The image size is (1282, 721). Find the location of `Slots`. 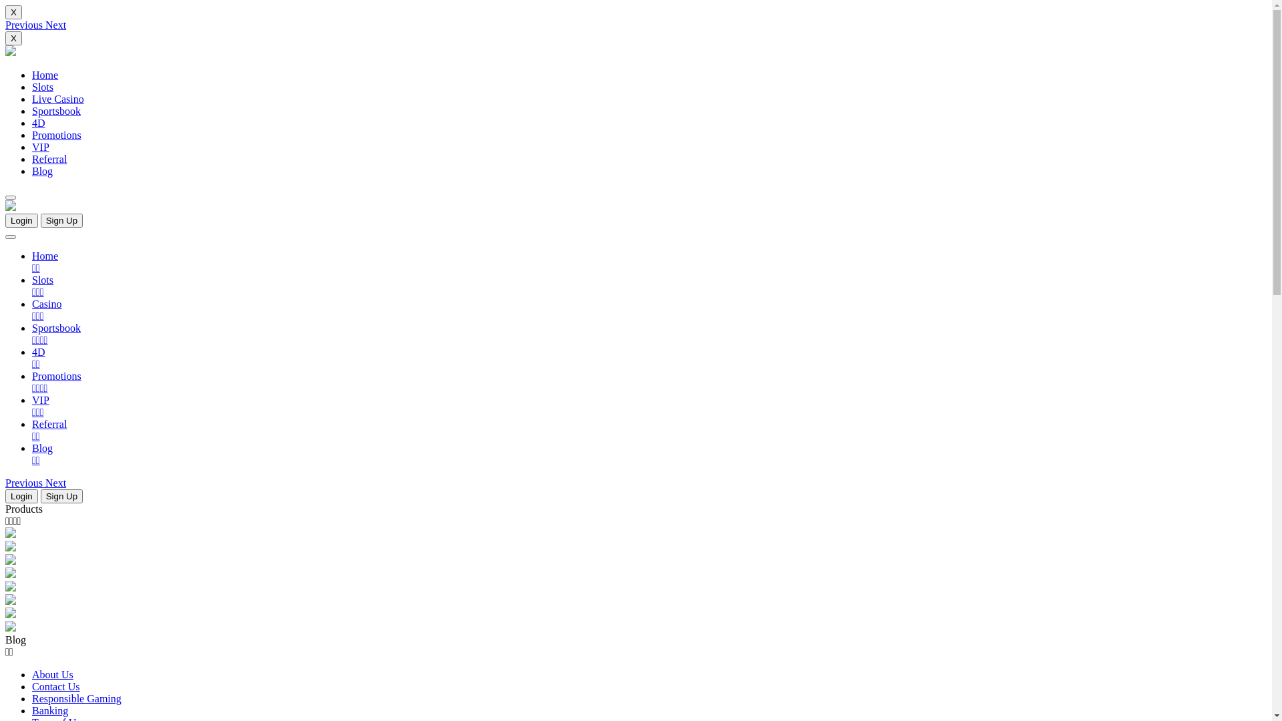

Slots is located at coordinates (43, 87).